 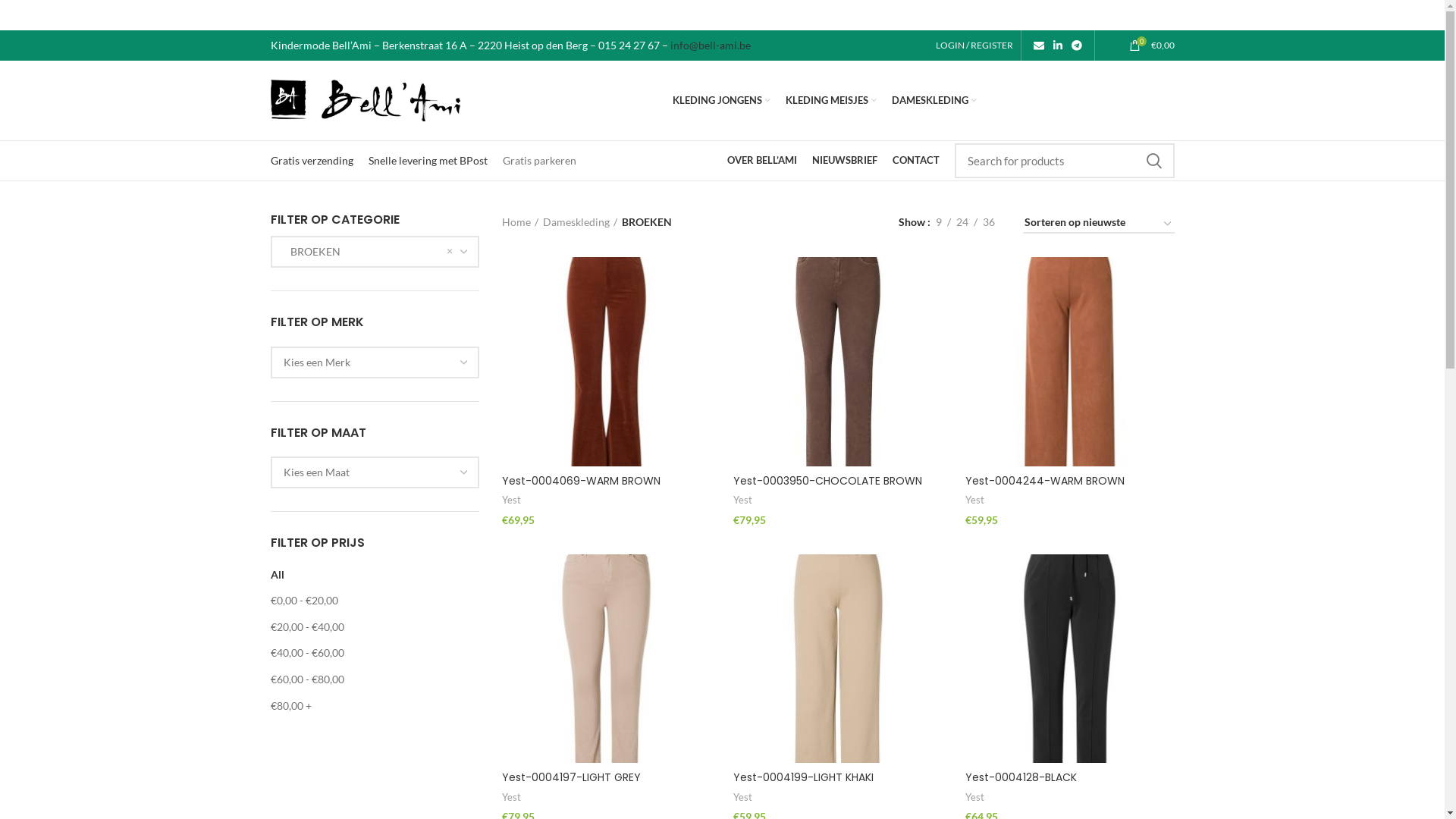 I want to click on SEARCH, so click(x=1153, y=161).